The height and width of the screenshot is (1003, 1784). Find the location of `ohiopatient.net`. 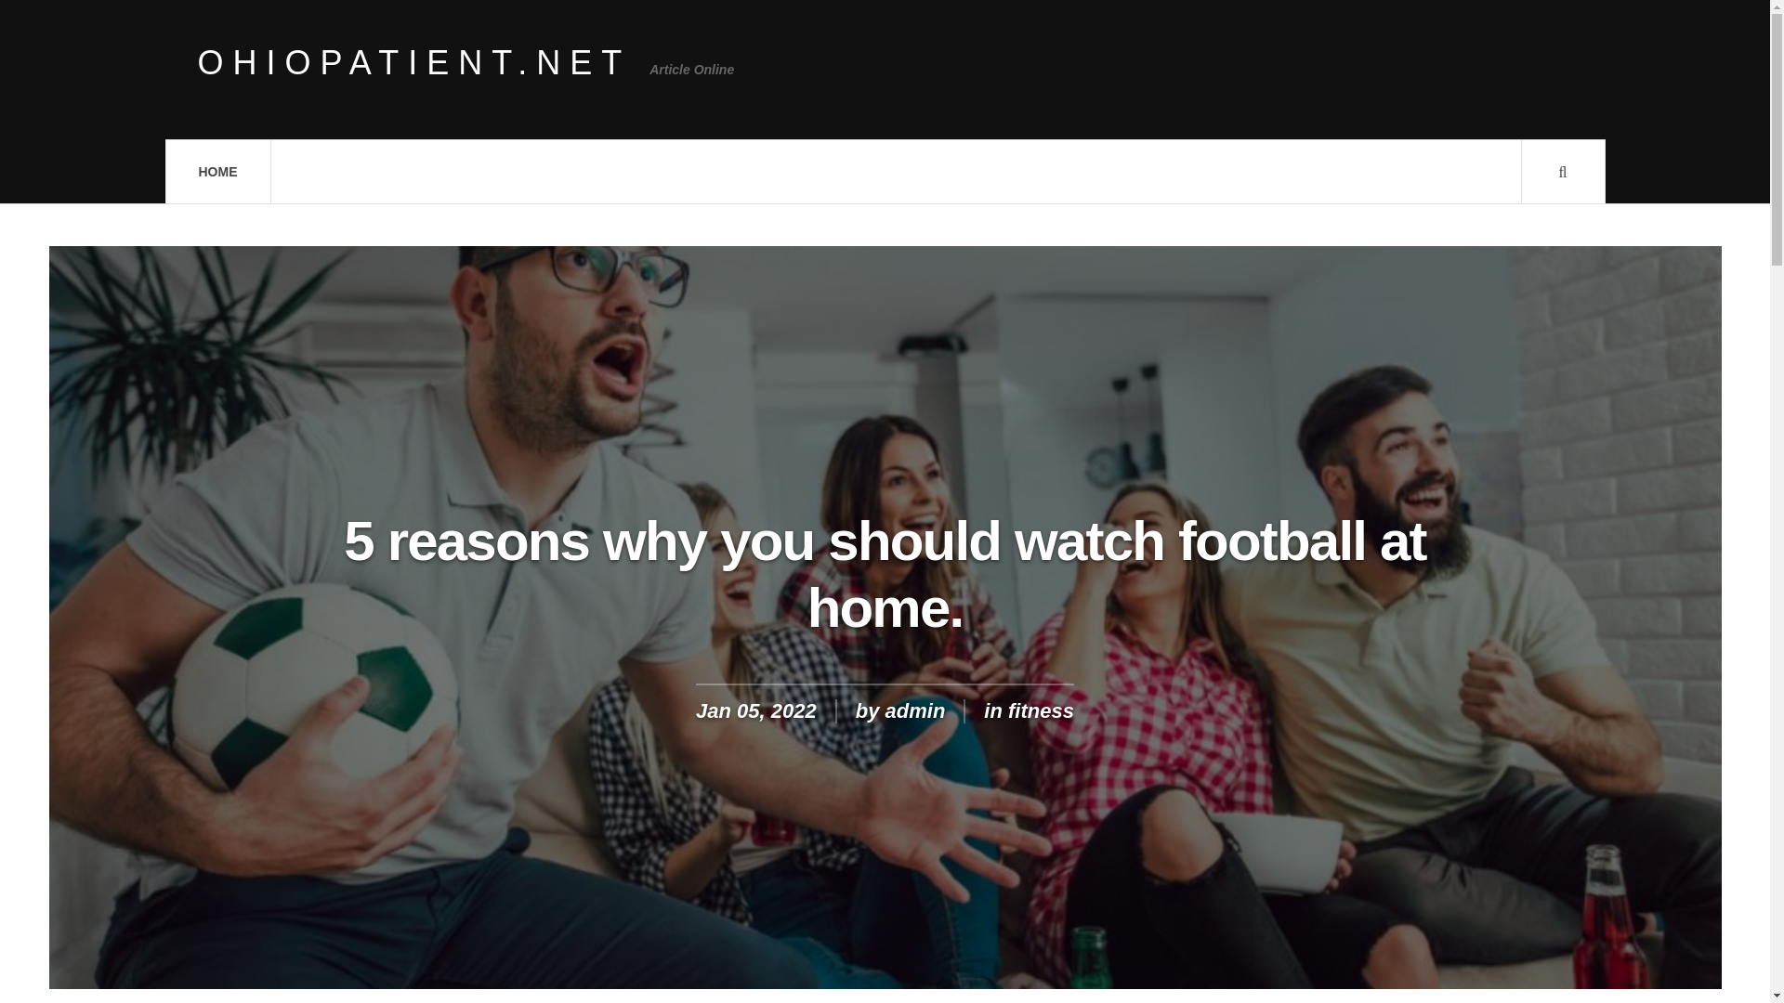

ohiopatient.net is located at coordinates (413, 63).